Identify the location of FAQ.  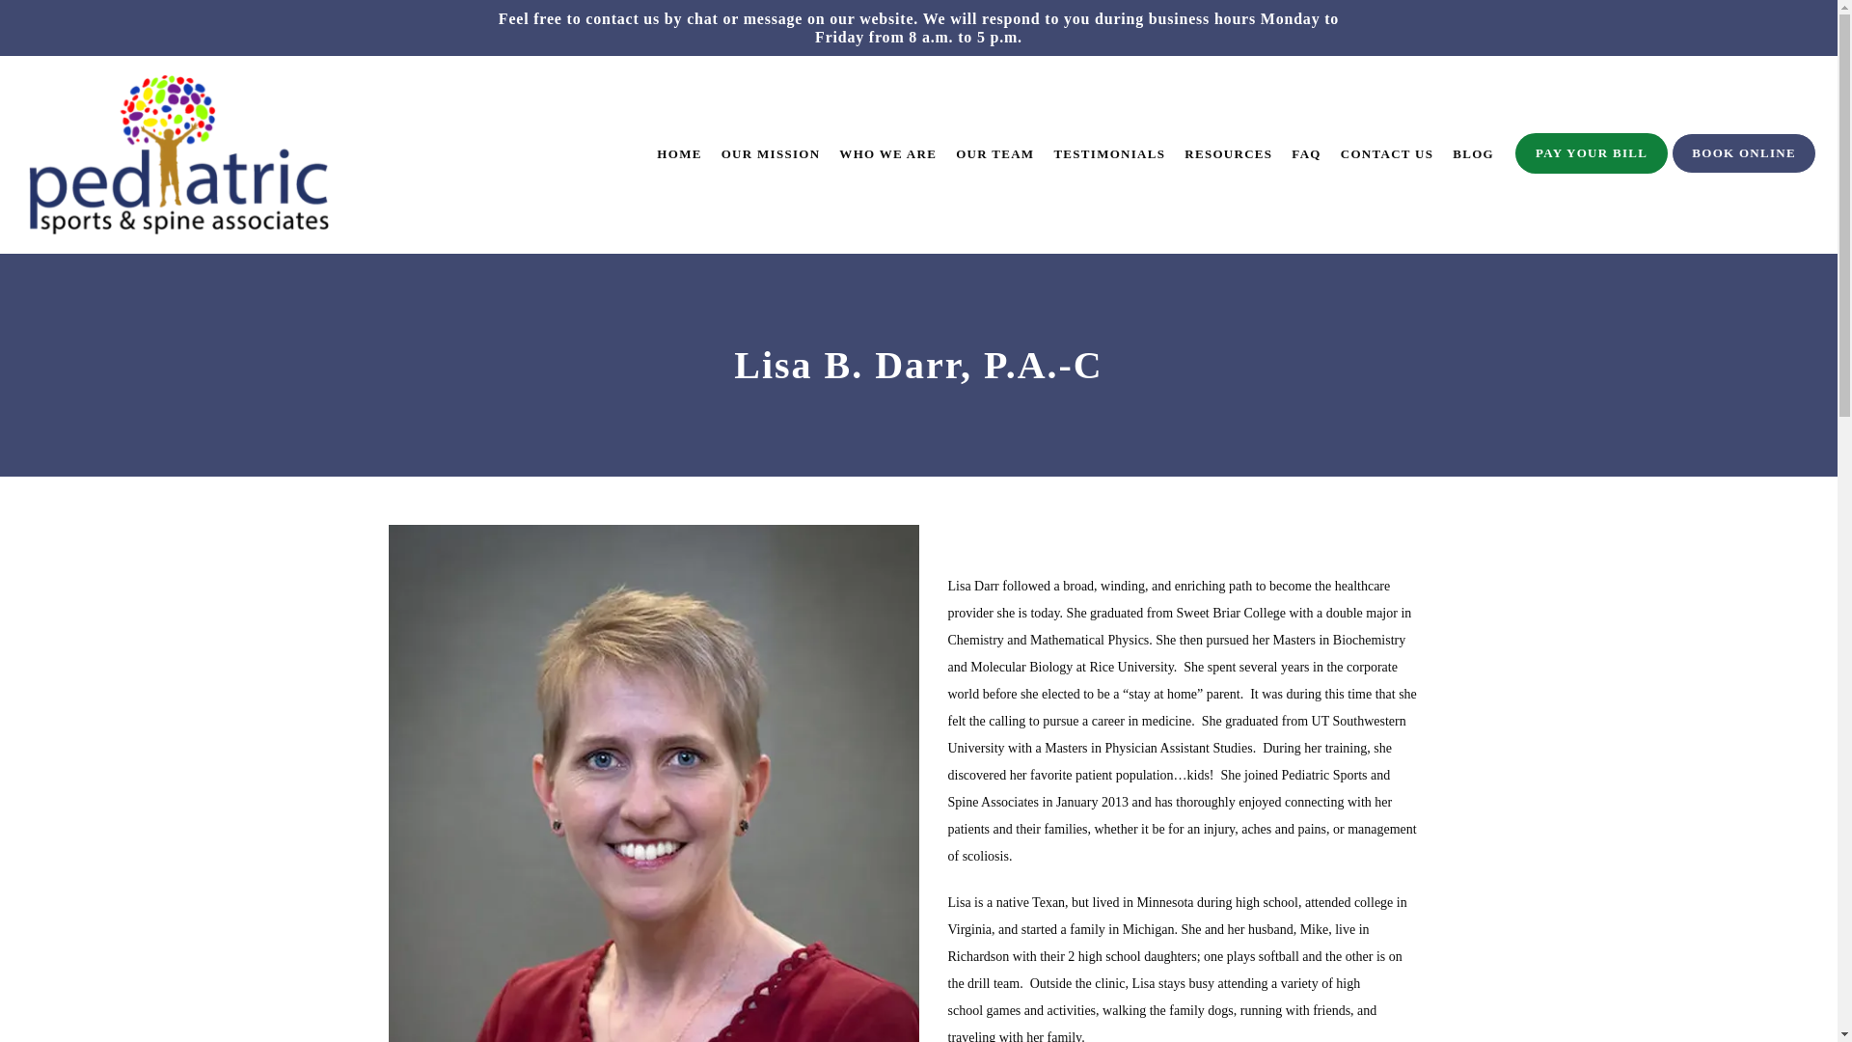
(1305, 154).